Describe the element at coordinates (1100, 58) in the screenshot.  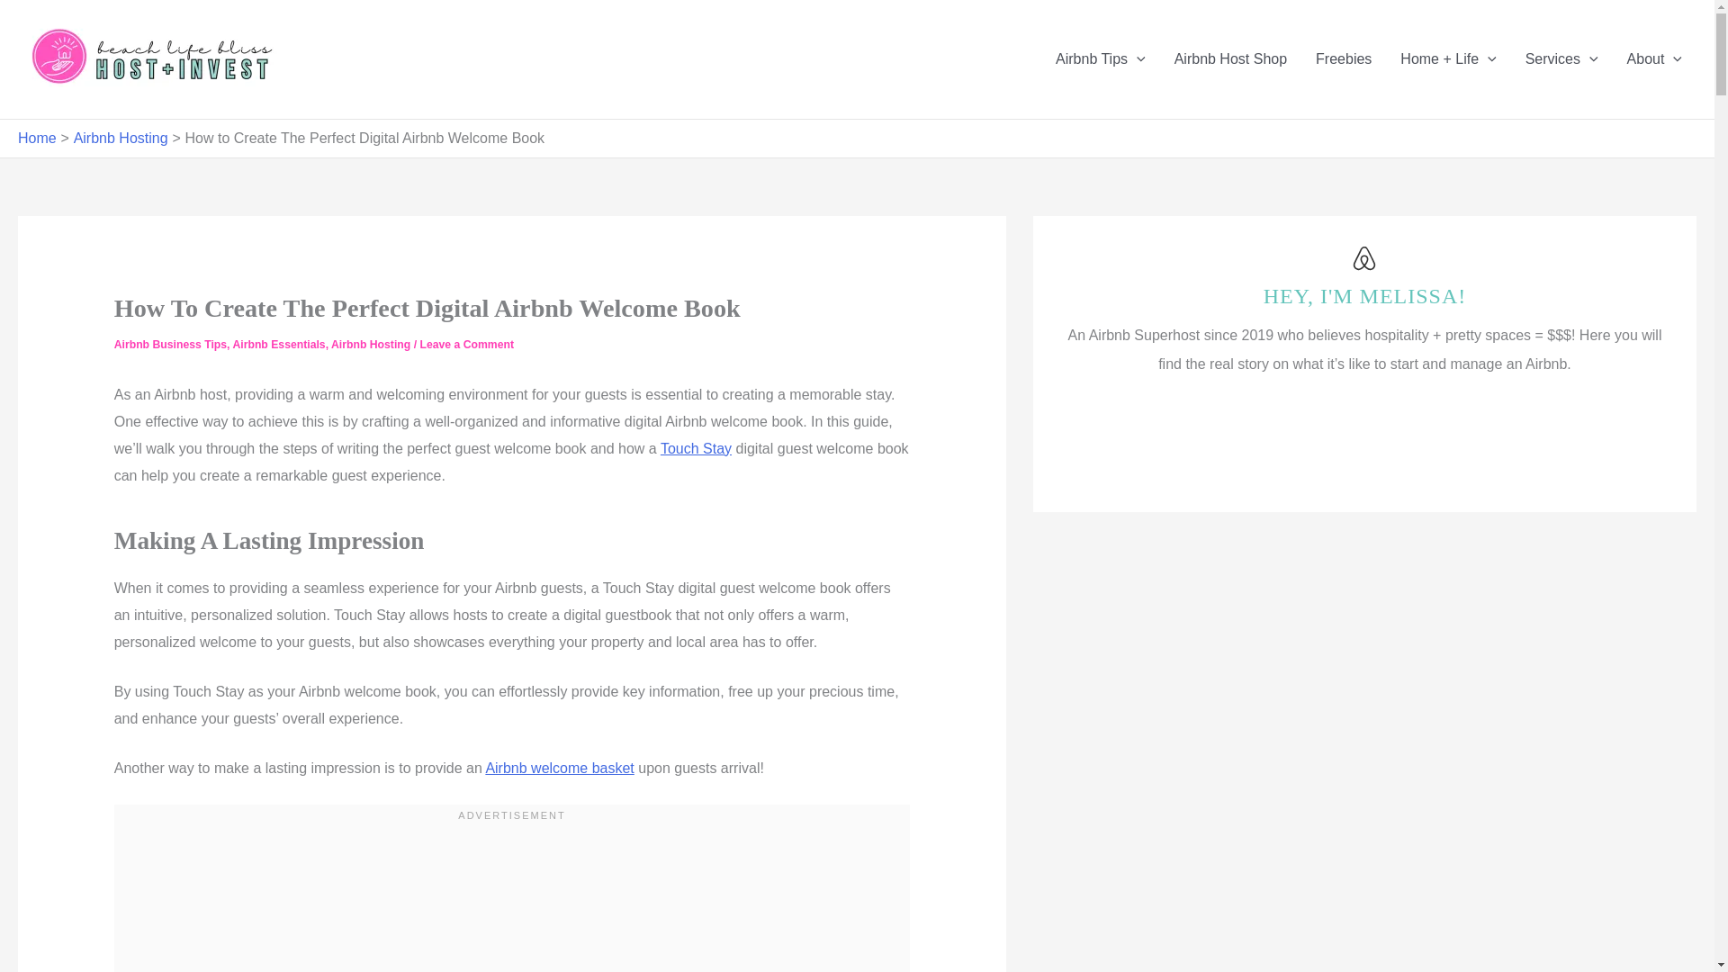
I see `Airbnb Tips` at that location.